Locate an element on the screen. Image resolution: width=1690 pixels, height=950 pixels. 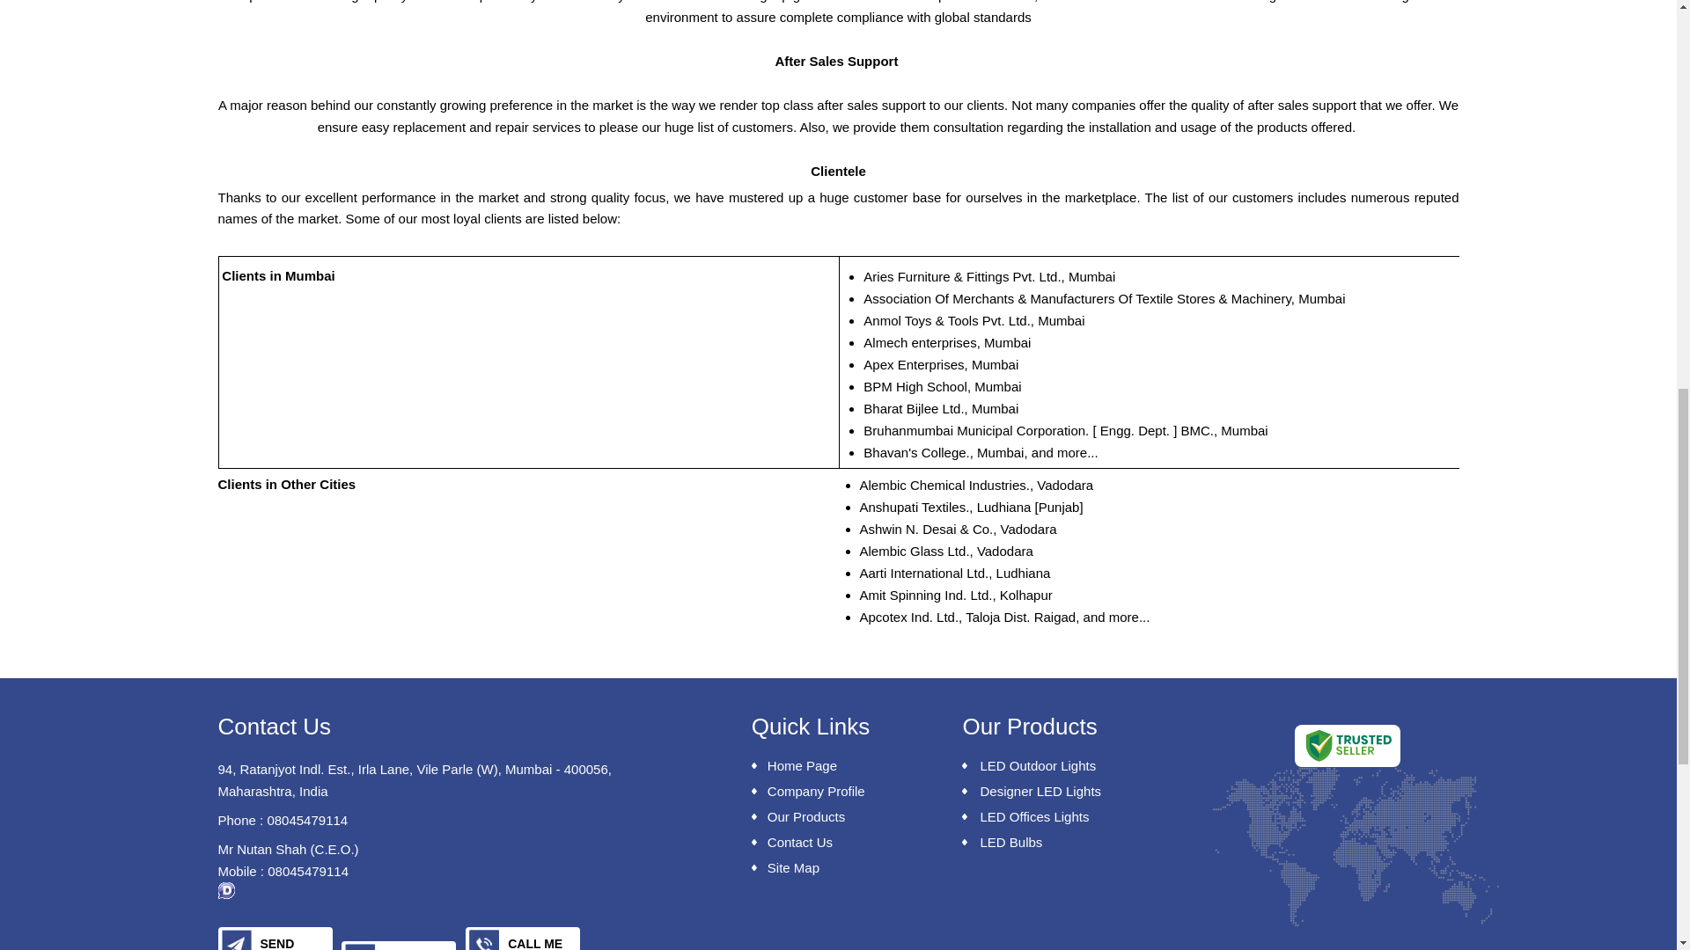
LED Outdoor Lights is located at coordinates (1085, 765).